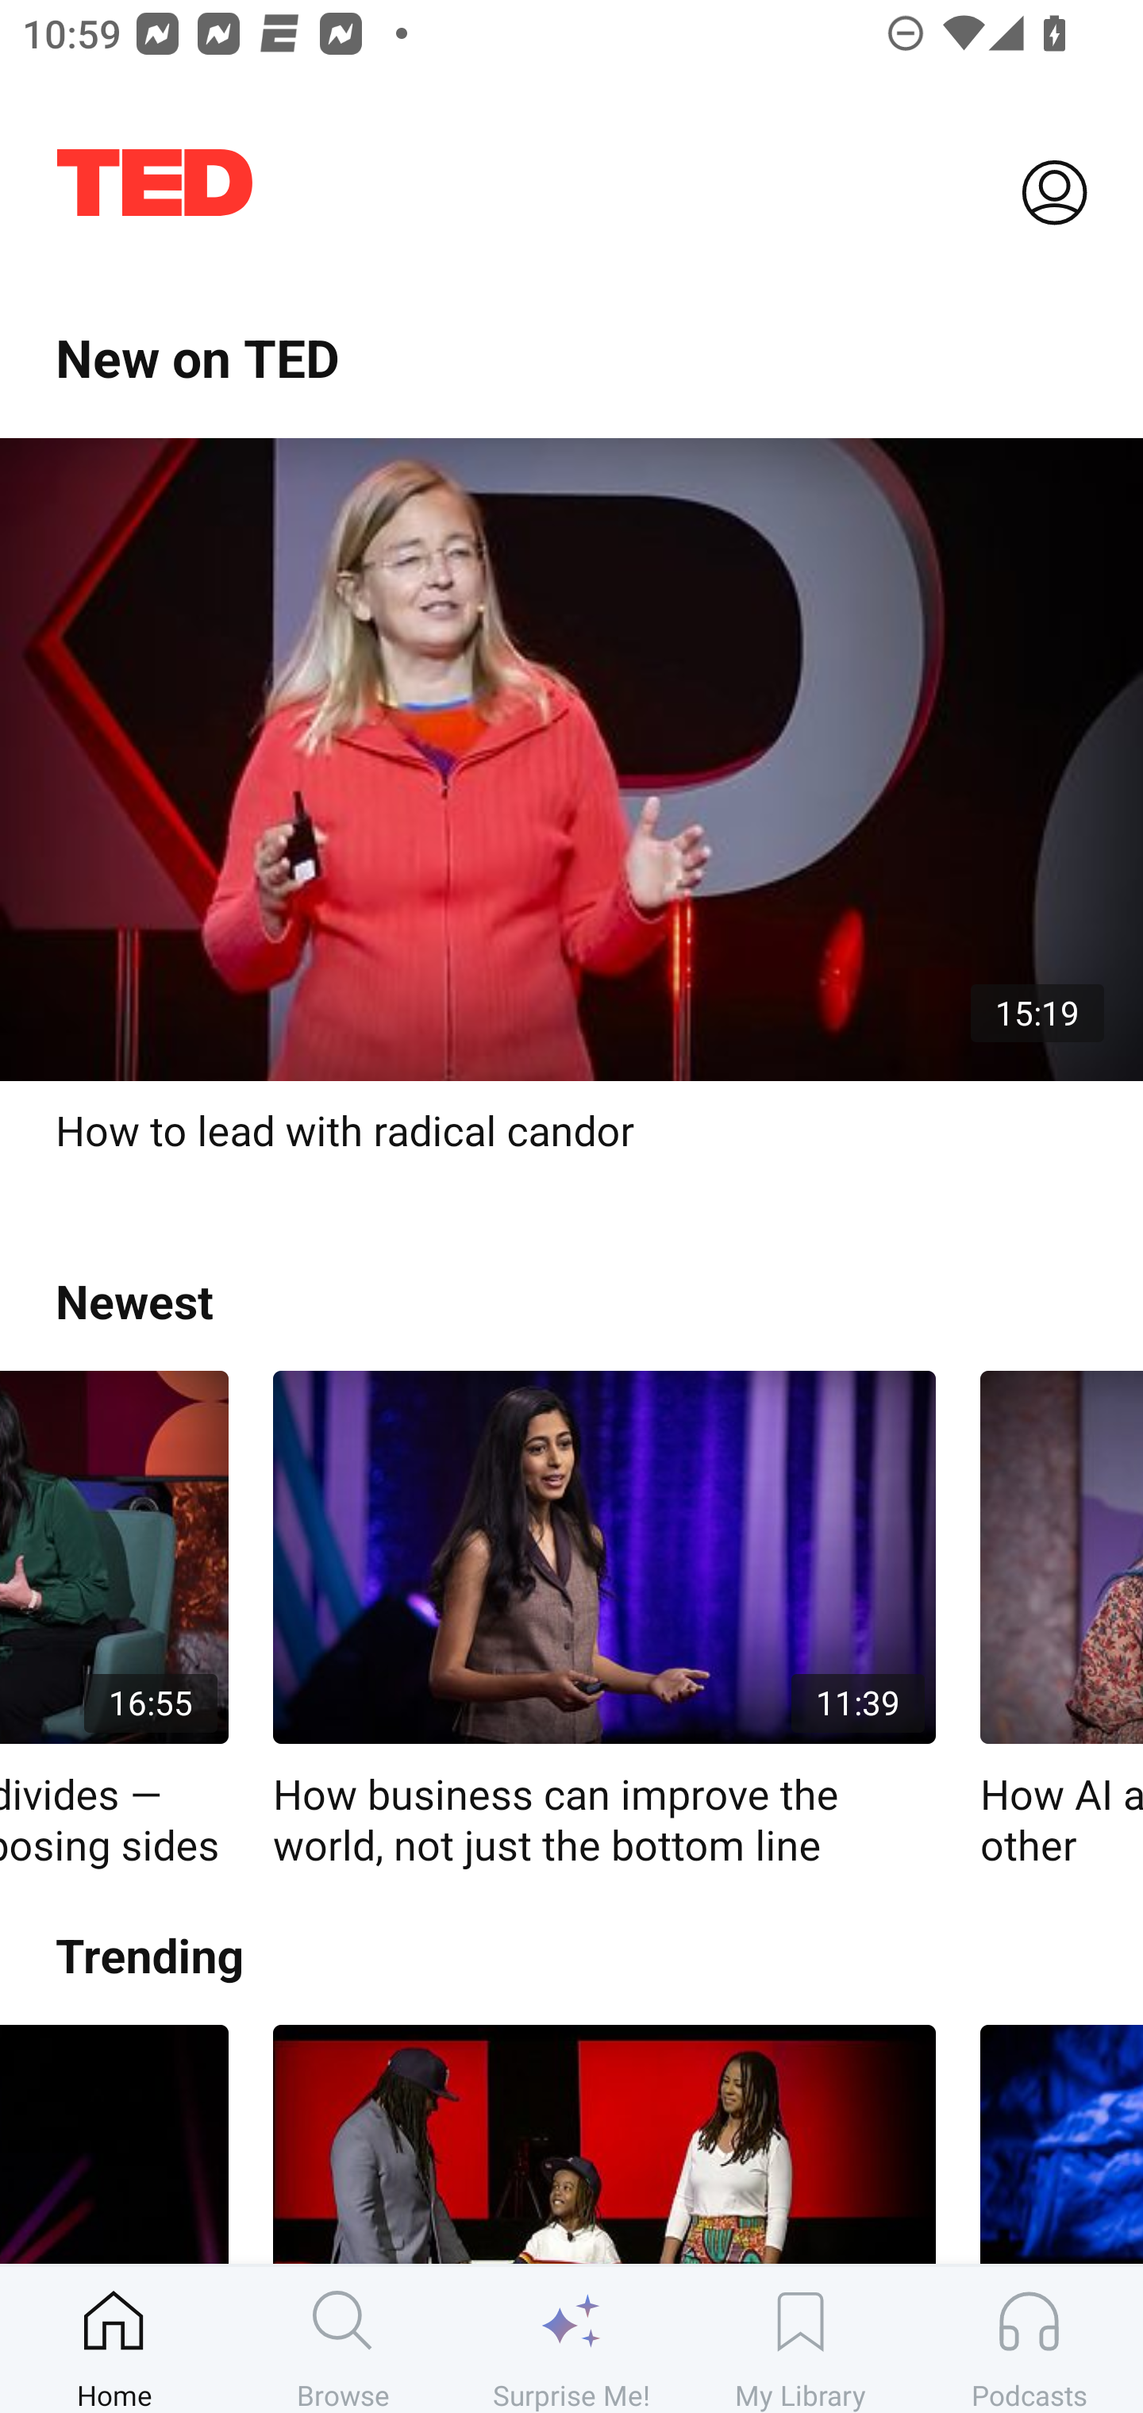 The width and height of the screenshot is (1143, 2413). Describe the element at coordinates (800, 2339) in the screenshot. I see `My Library` at that location.